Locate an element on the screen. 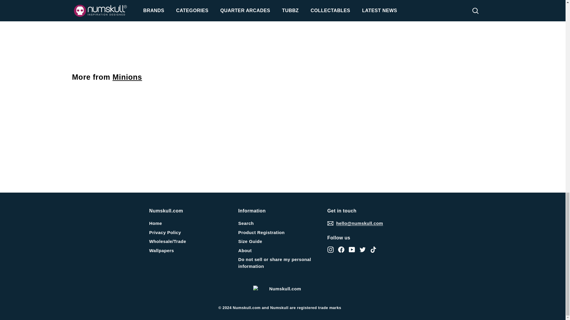 Image resolution: width=570 pixels, height=320 pixels. Numskull.com on Facebook is located at coordinates (341, 249).